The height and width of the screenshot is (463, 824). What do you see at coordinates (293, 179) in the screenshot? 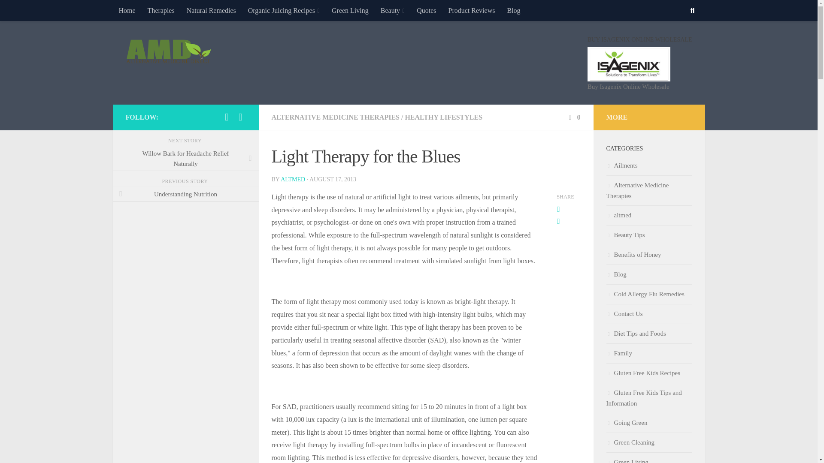
I see `Posts by altmed` at bounding box center [293, 179].